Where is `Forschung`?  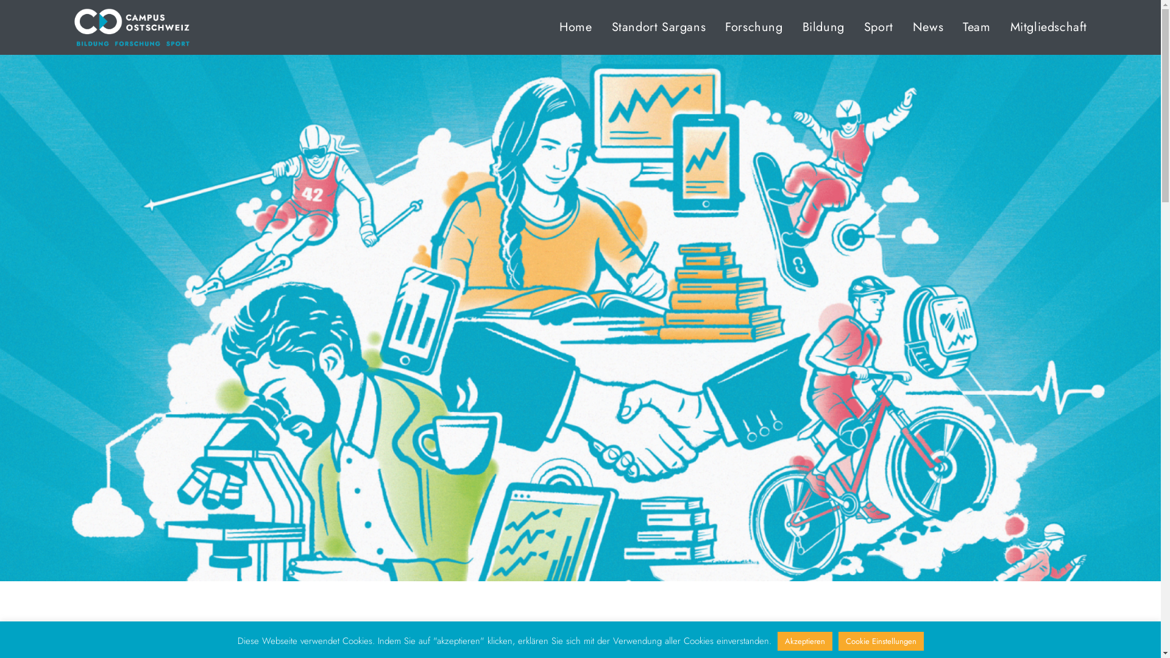
Forschung is located at coordinates (754, 27).